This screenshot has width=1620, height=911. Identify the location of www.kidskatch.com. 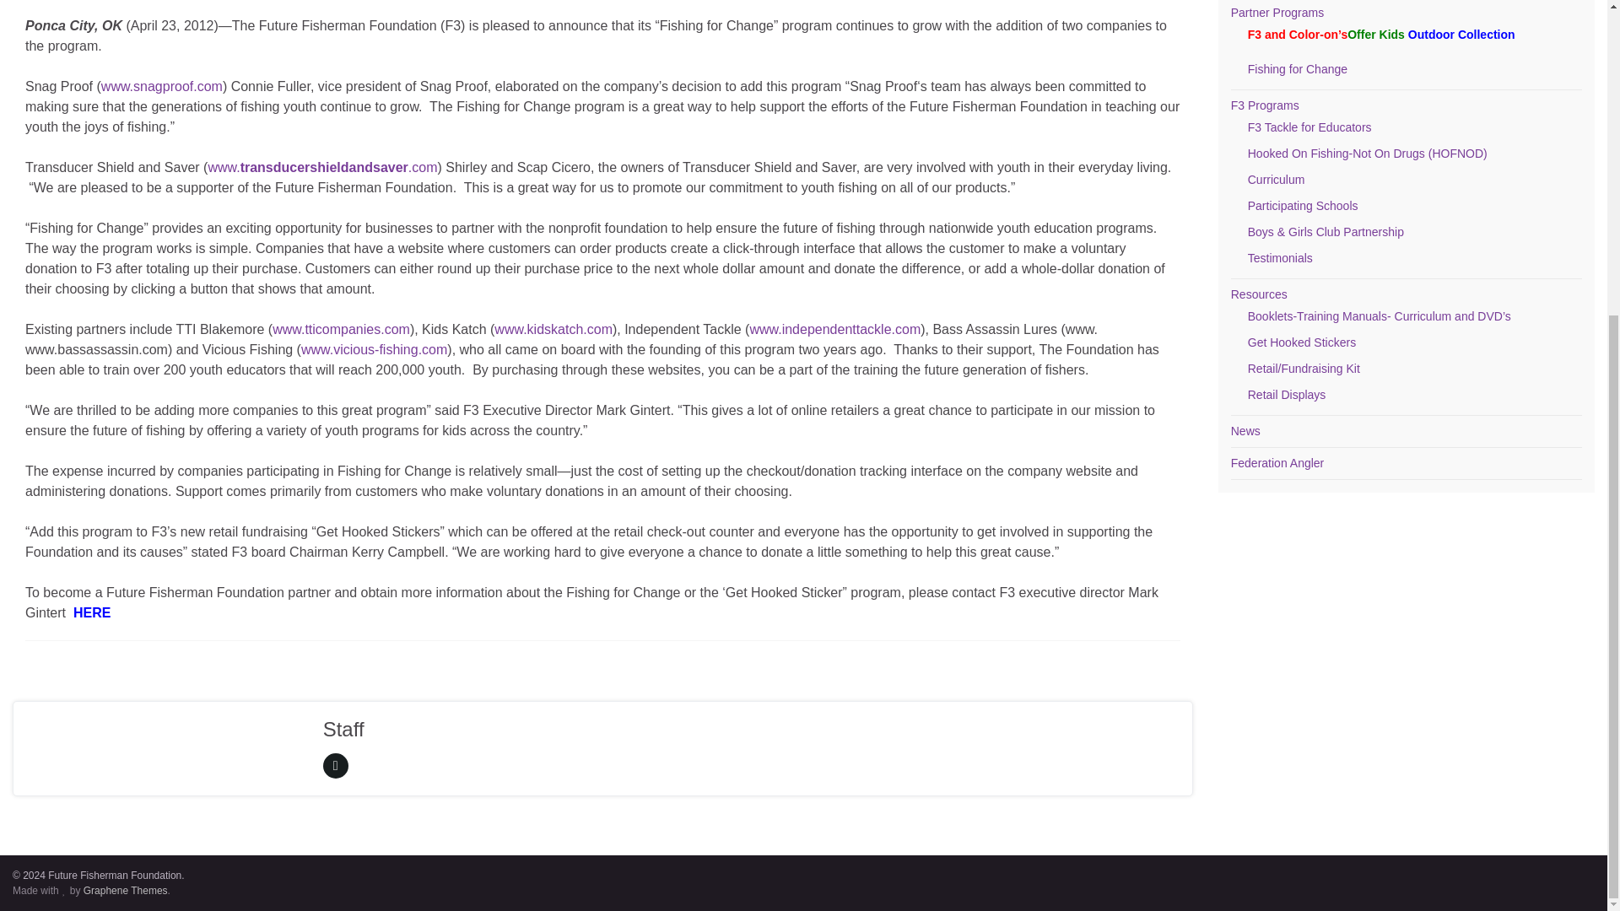
(553, 329).